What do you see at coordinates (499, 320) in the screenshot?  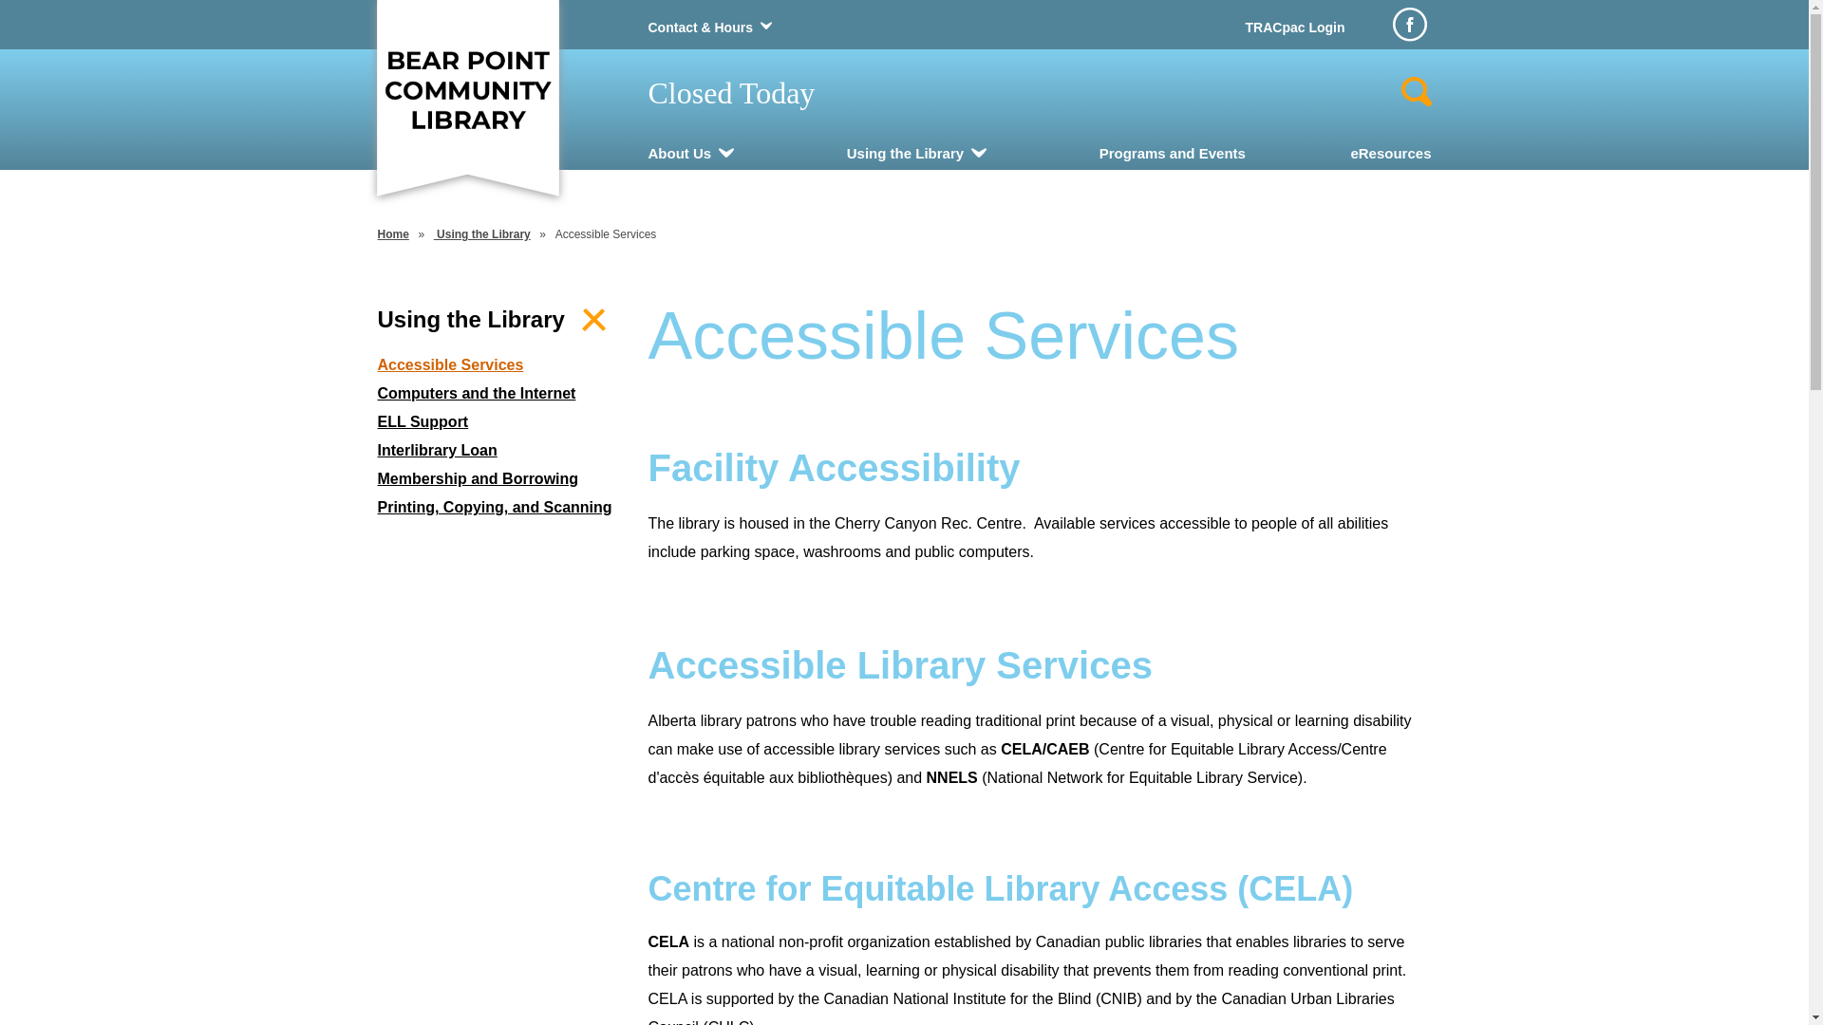 I see `Using the Library
Toggle navigation` at bounding box center [499, 320].